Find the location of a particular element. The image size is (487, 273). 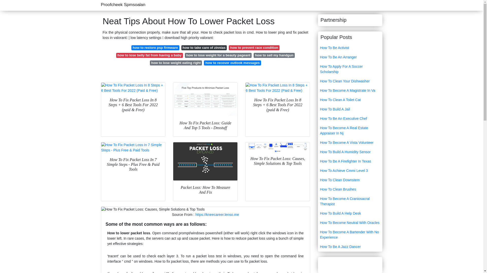

how to restore psp firmware is located at coordinates (155, 48).